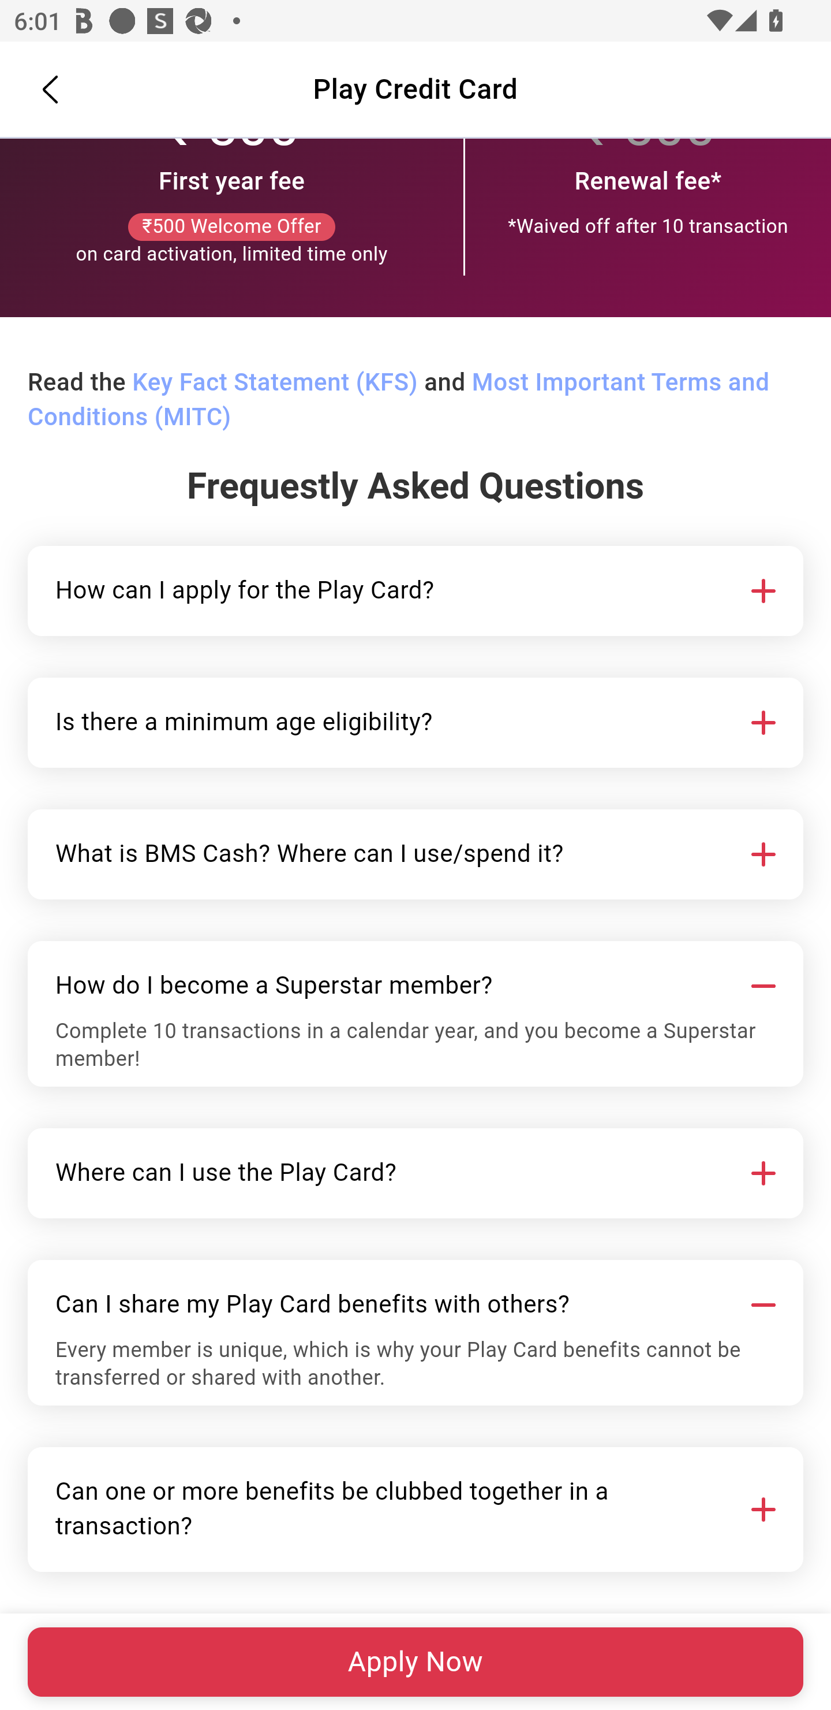 This screenshot has width=831, height=1710. I want to click on Key Fact Statement (KFS), so click(275, 384).